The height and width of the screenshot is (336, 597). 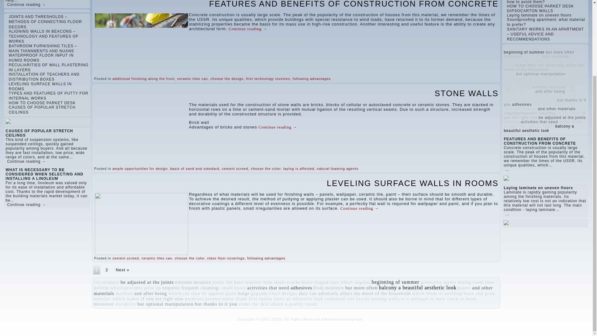 What do you see at coordinates (44, 77) in the screenshot?
I see `INSTALLATION OF TEACHERS AND DISTRIBUTION BOXES` at bounding box center [44, 77].